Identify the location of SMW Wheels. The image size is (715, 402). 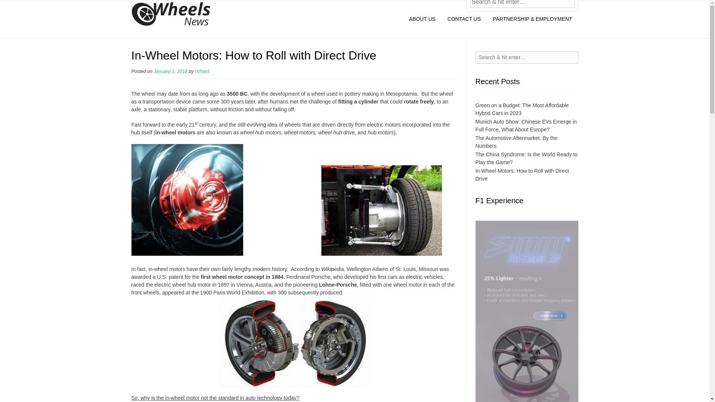
(527, 311).